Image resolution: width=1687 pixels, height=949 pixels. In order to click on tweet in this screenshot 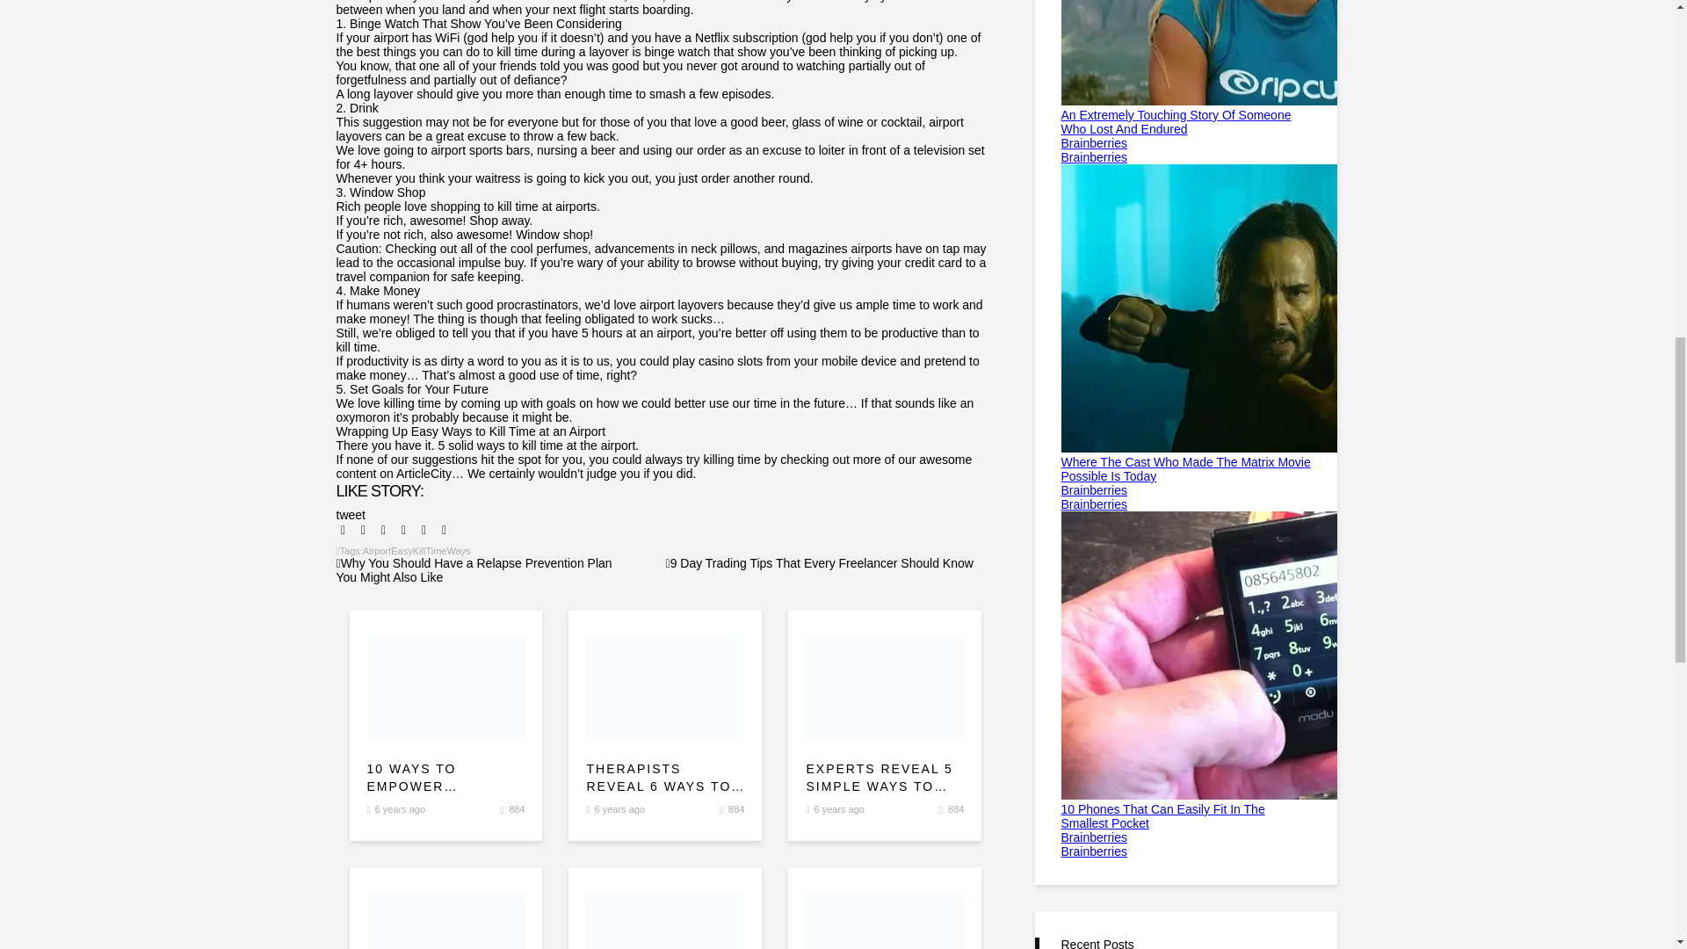, I will do `click(350, 515)`.